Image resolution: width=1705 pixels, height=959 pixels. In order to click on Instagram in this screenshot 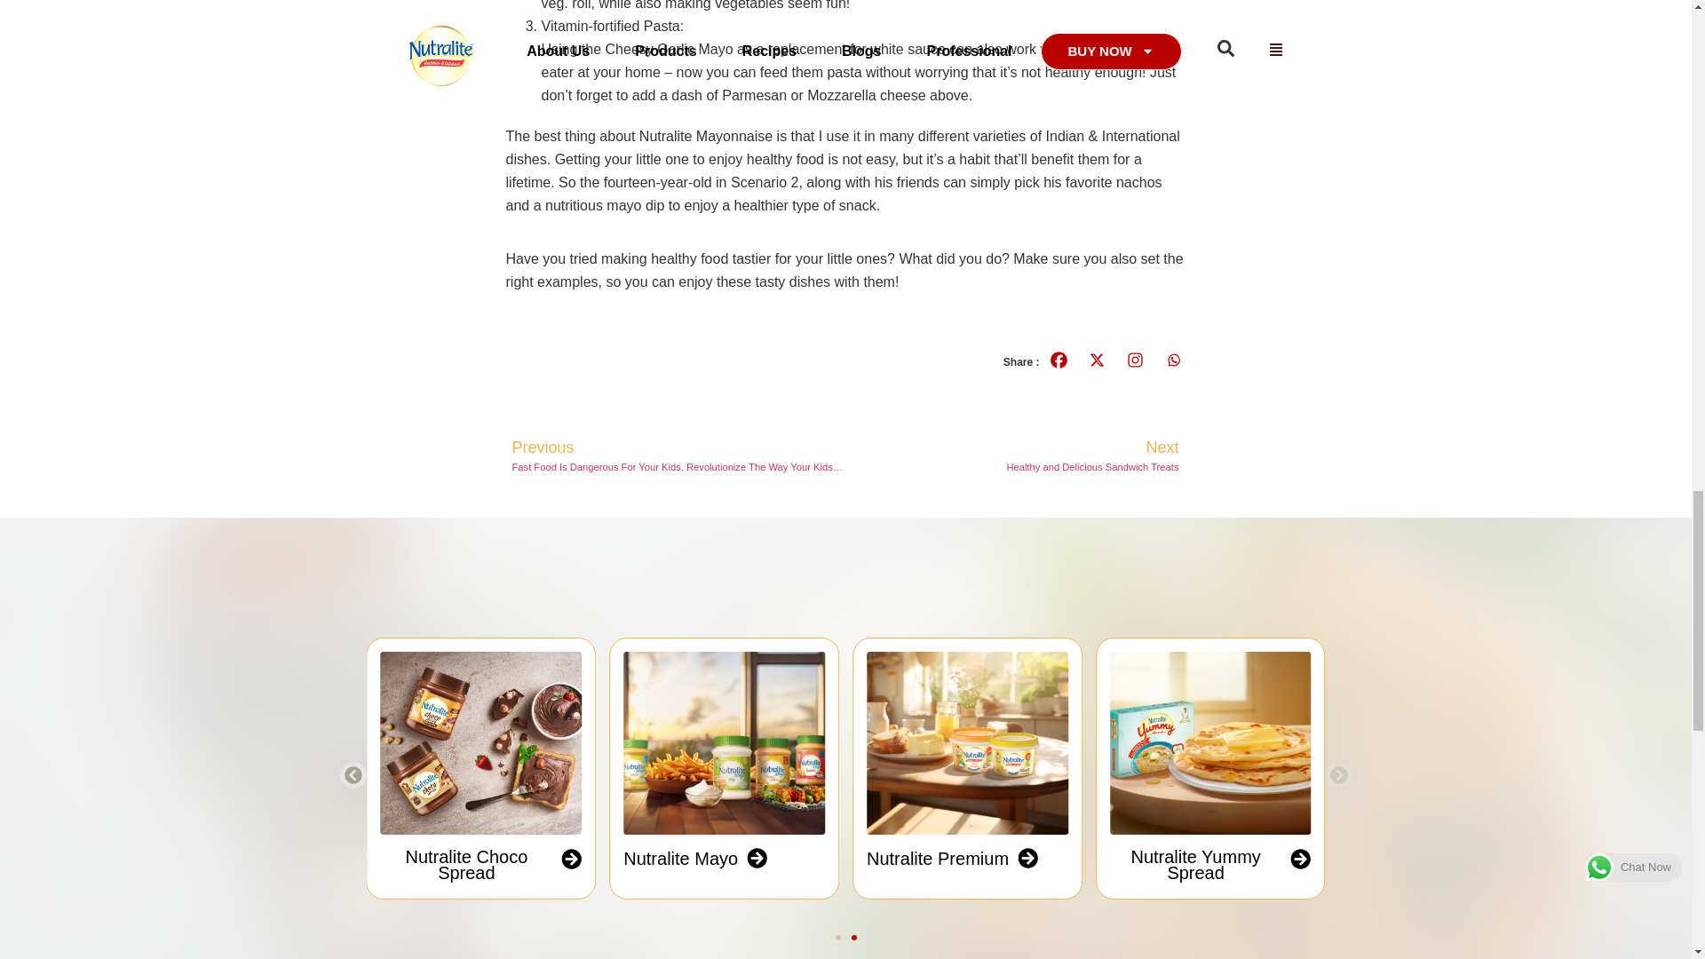, I will do `click(1133, 360)`.